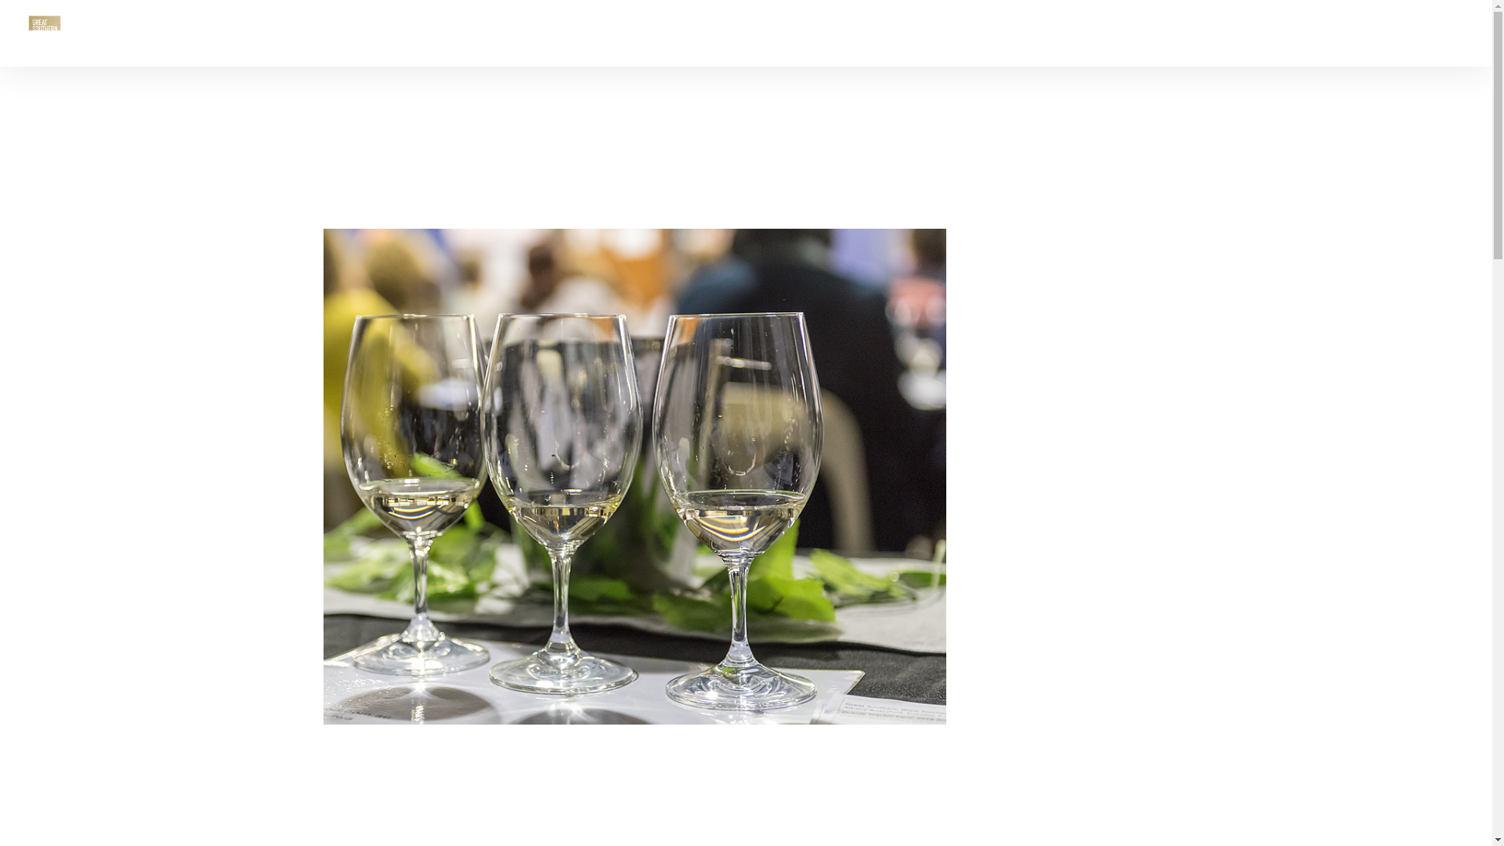 Image resolution: width=1504 pixels, height=846 pixels. I want to click on November 2021, so click(1055, 612).